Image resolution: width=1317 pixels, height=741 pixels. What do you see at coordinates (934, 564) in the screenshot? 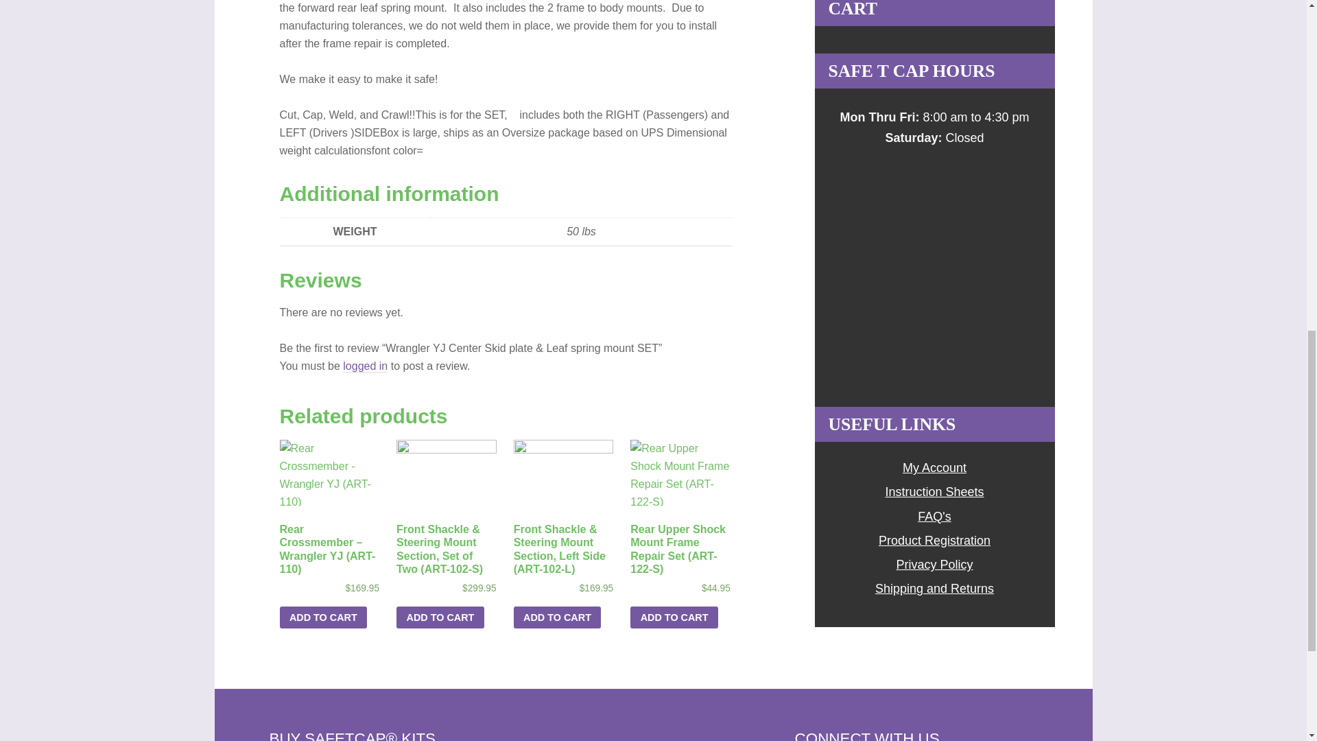
I see `Privacy Policy` at bounding box center [934, 564].